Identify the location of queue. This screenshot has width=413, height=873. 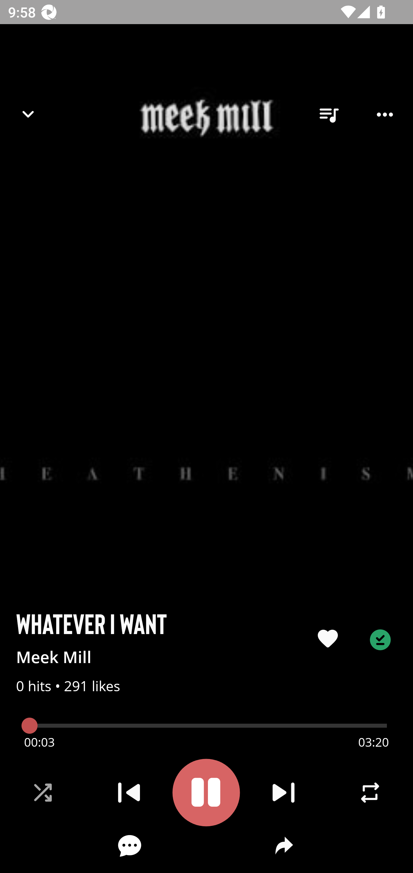
(329, 115).